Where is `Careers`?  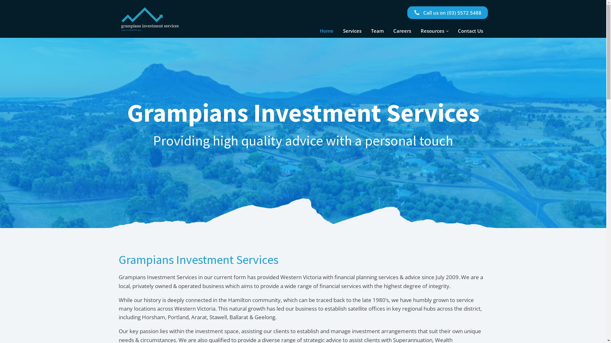
Careers is located at coordinates (402, 31).